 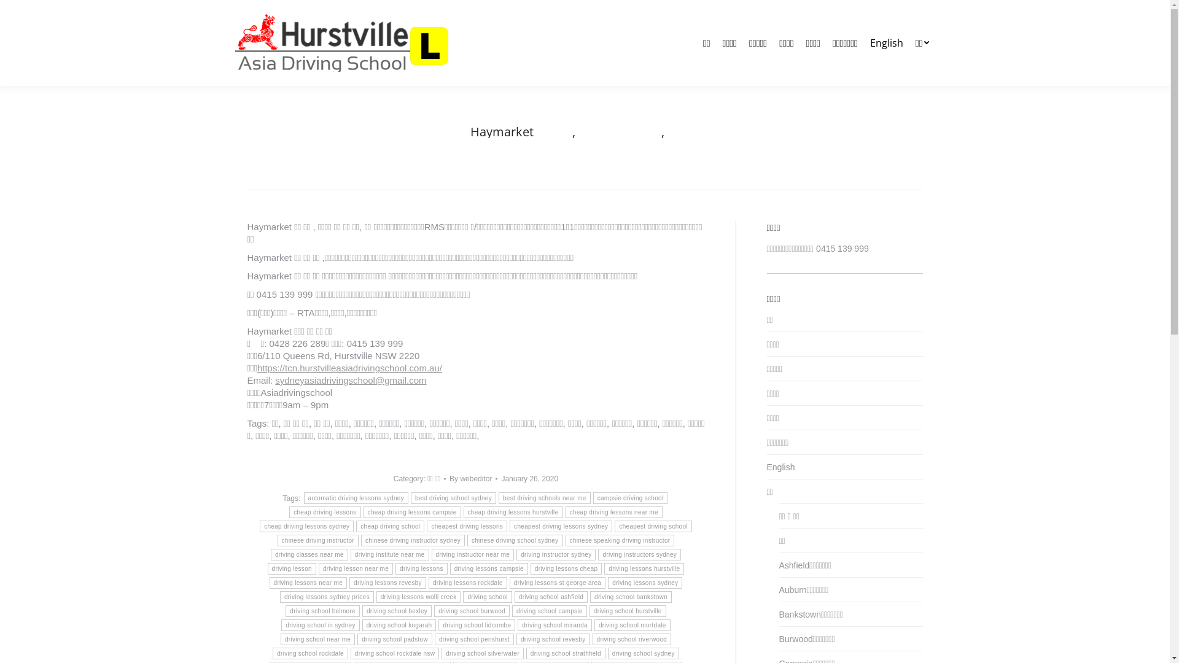 I want to click on driving lessons sydney prices, so click(x=327, y=597).